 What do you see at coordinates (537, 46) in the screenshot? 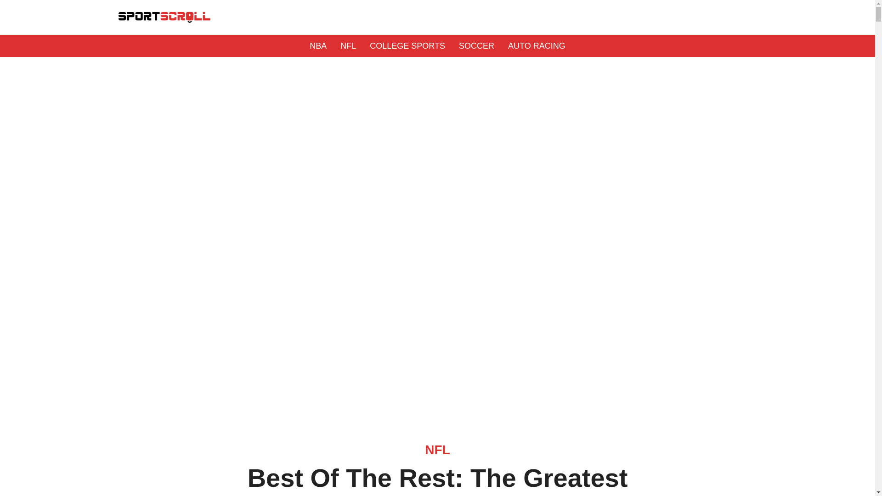
I see `AUTO RACING` at bounding box center [537, 46].